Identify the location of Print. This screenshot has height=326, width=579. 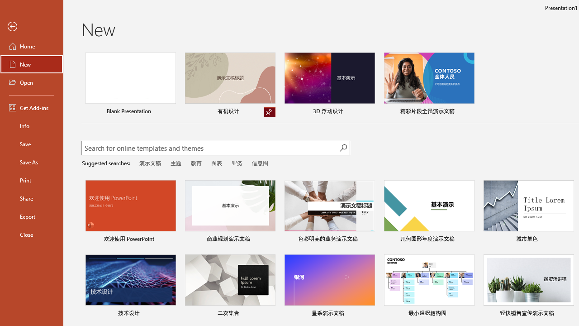
(32, 180).